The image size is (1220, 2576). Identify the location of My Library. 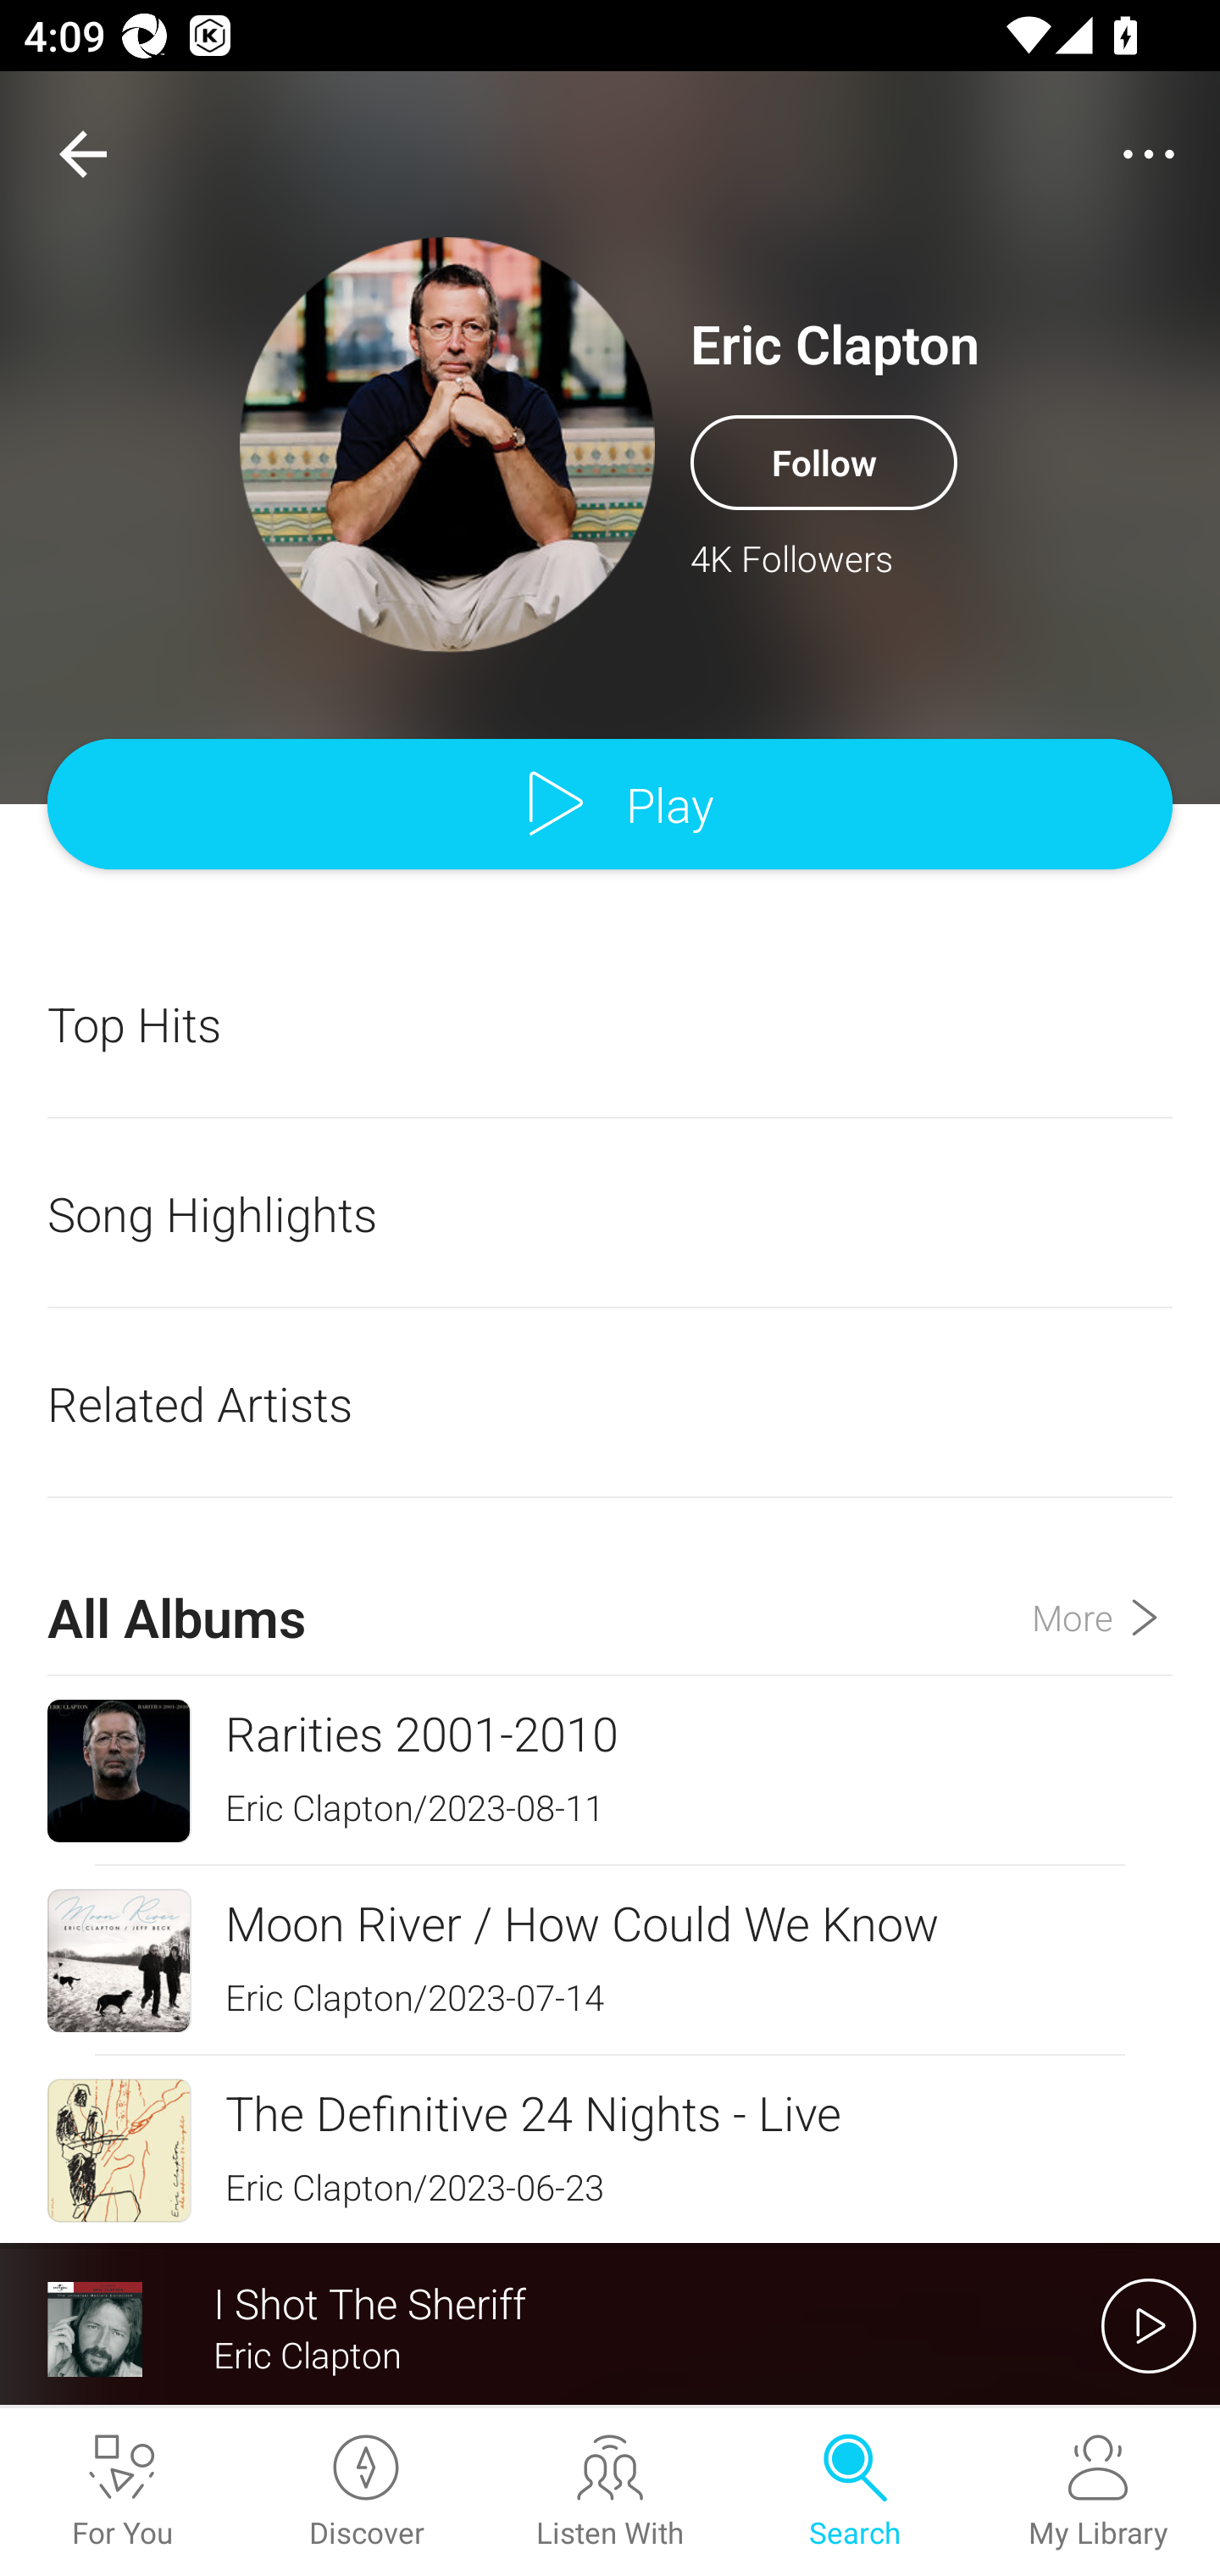
(1098, 2492).